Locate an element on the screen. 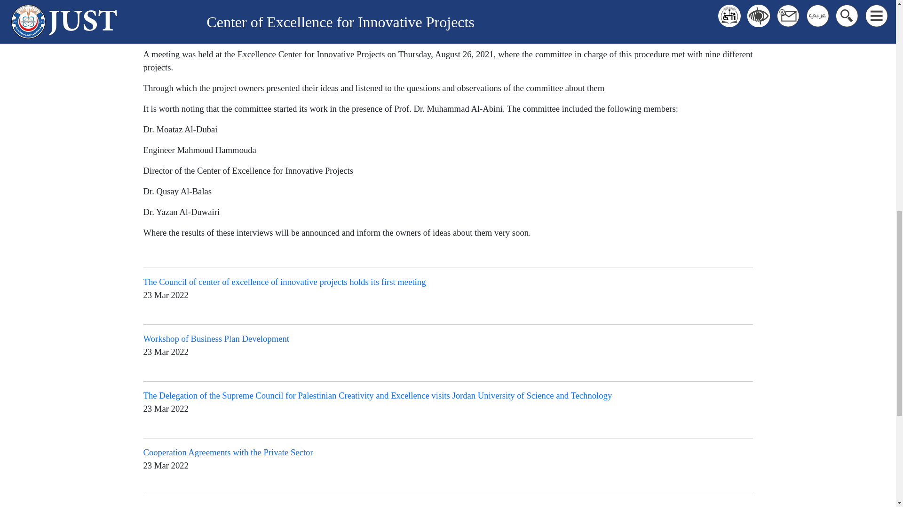  Cooperation Agreements with the Private Sector is located at coordinates (228, 452).